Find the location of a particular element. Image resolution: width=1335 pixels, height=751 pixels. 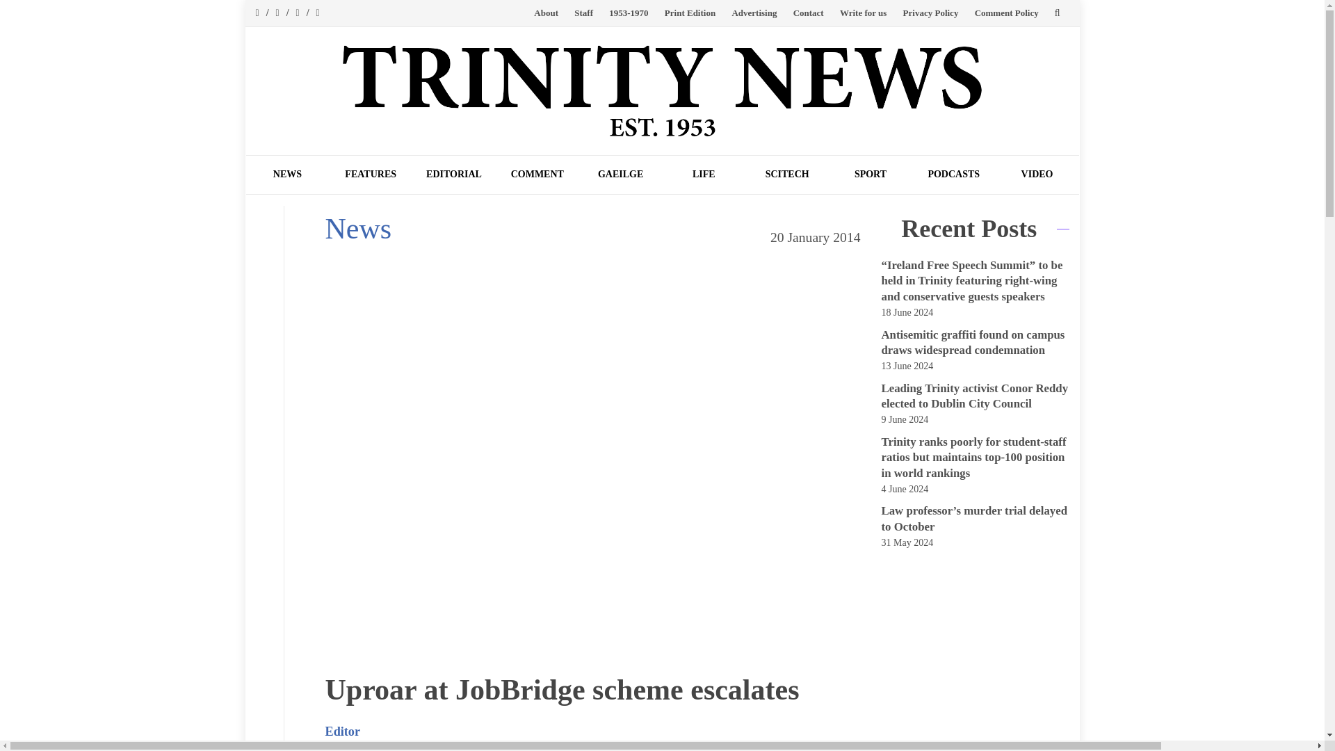

Editor is located at coordinates (343, 732).